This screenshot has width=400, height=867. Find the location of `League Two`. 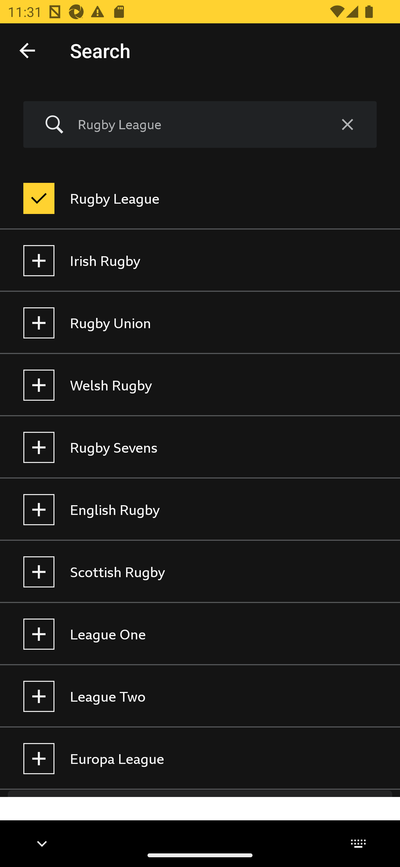

League Two is located at coordinates (200, 696).